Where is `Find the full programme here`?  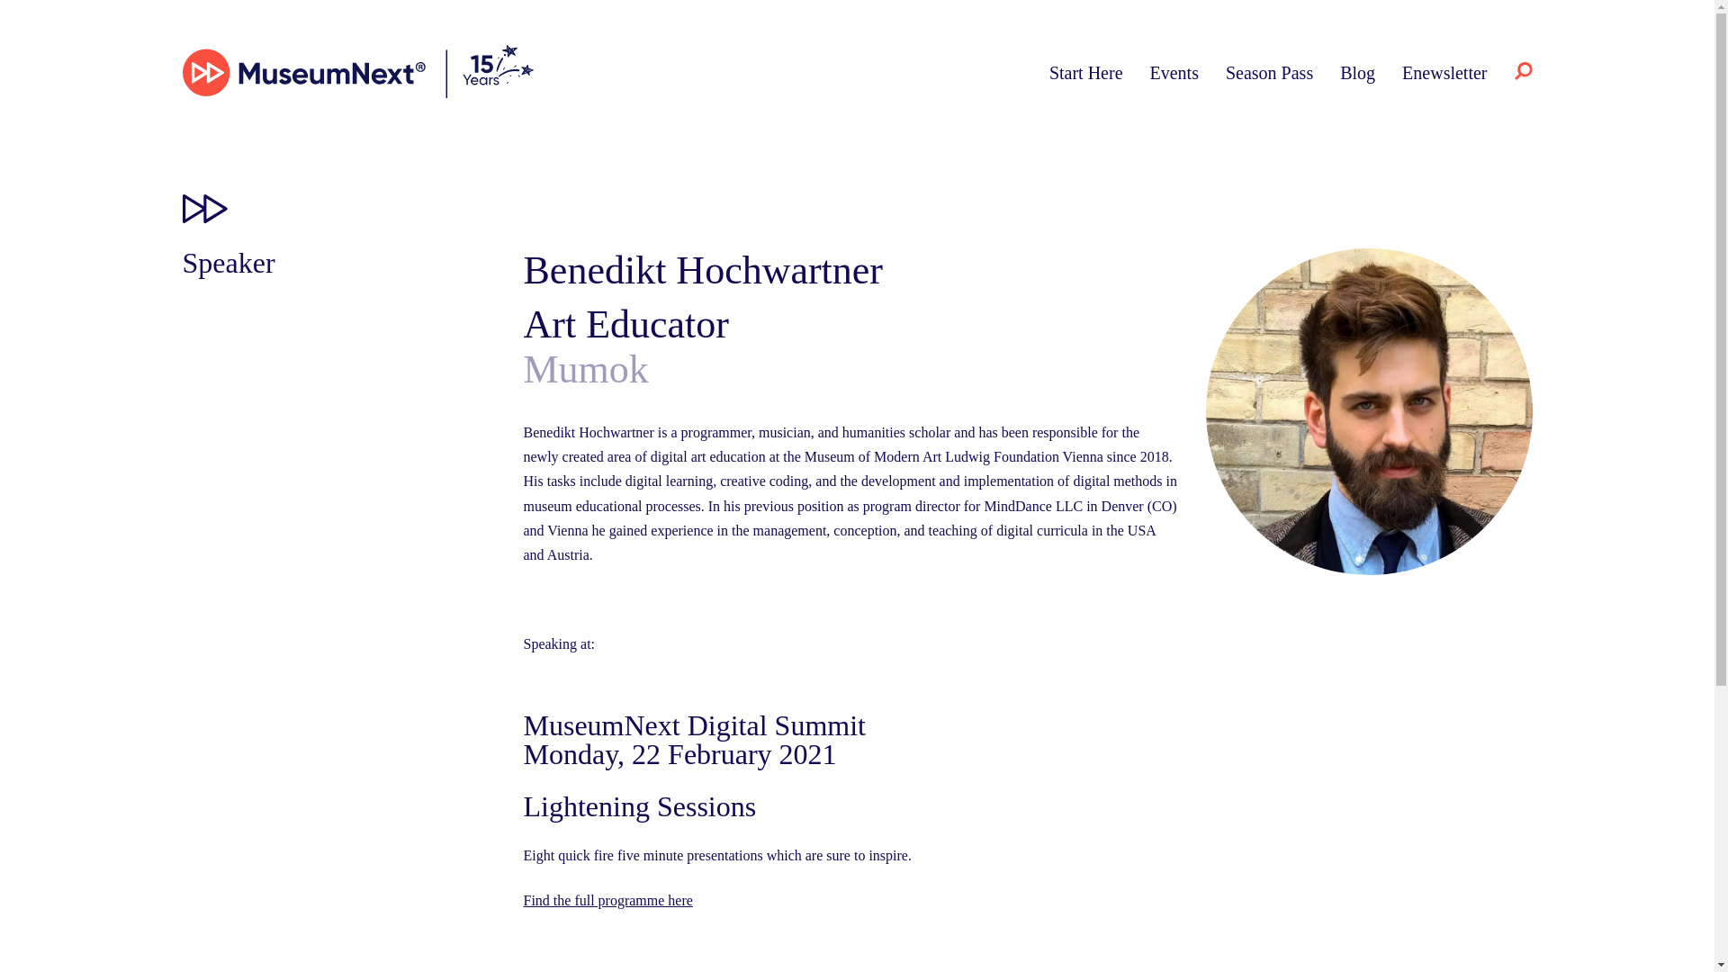
Find the full programme here is located at coordinates (607, 900).